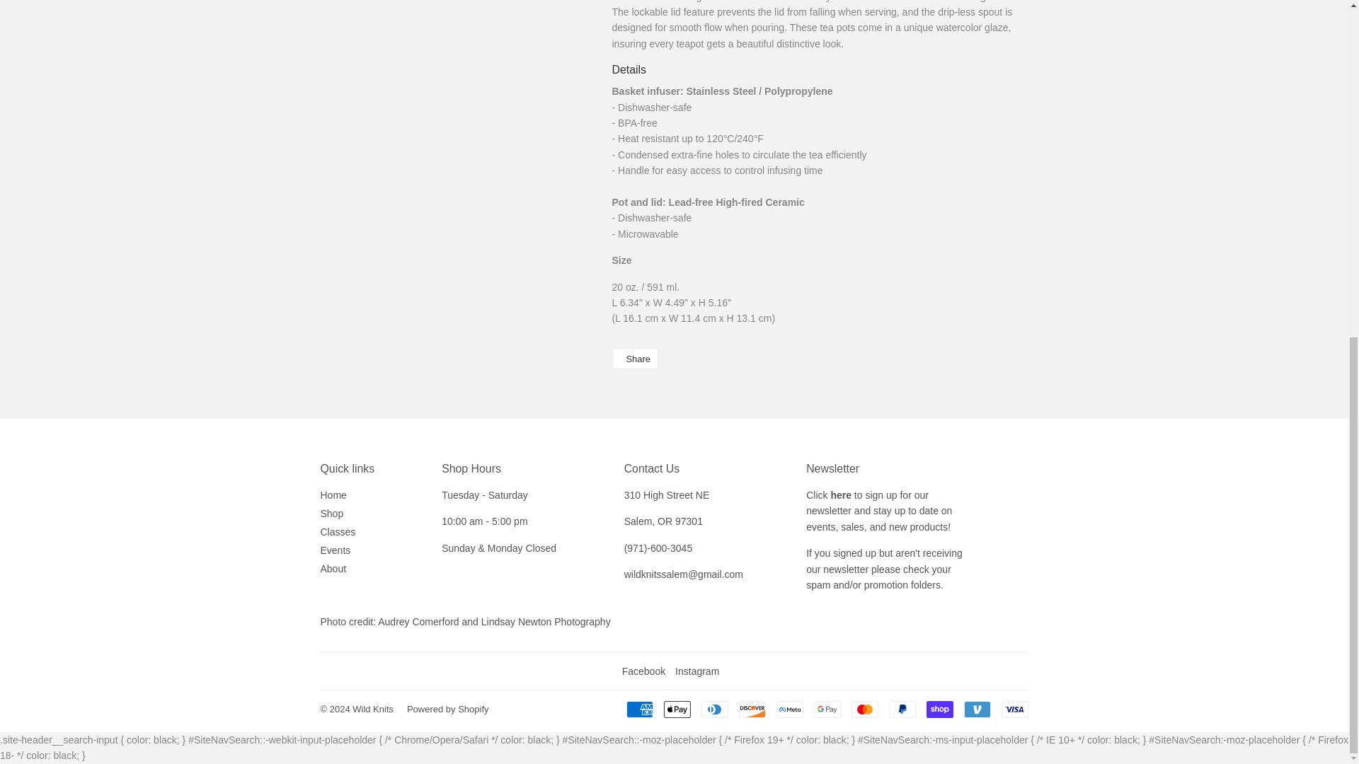 The height and width of the screenshot is (764, 1359). What do you see at coordinates (841, 495) in the screenshot?
I see `Wild Knits Newsletter Sign Up Link` at bounding box center [841, 495].